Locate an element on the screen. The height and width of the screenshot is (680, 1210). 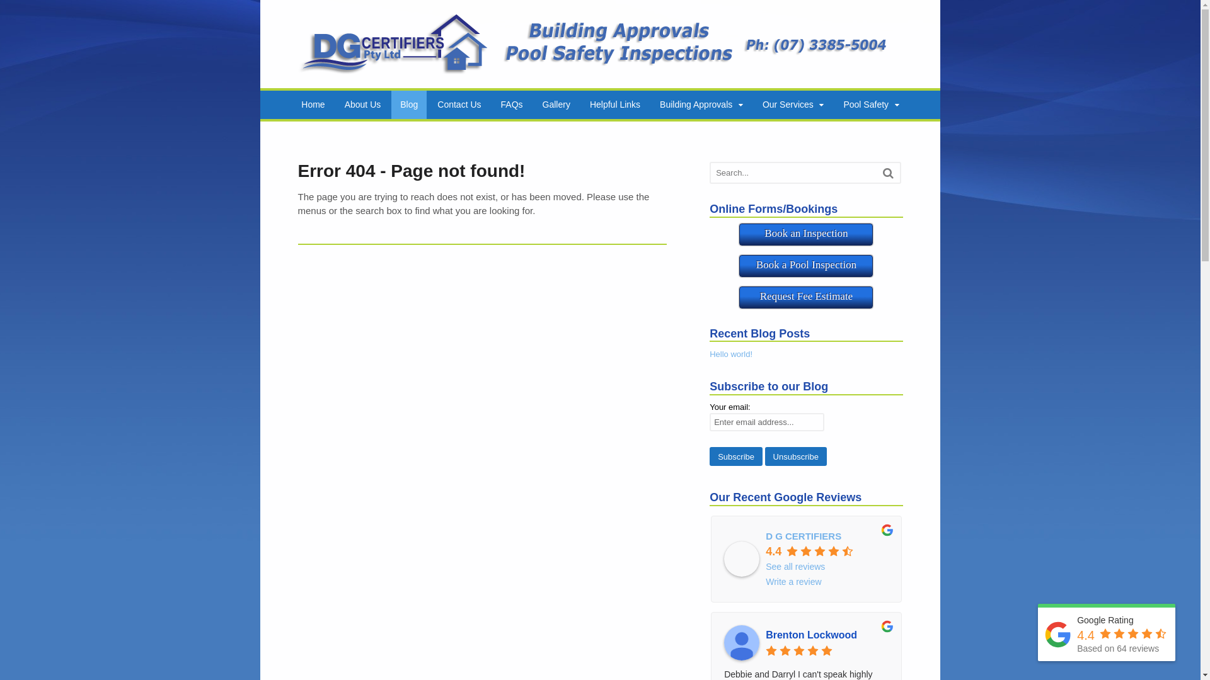
Home is located at coordinates (313, 105).